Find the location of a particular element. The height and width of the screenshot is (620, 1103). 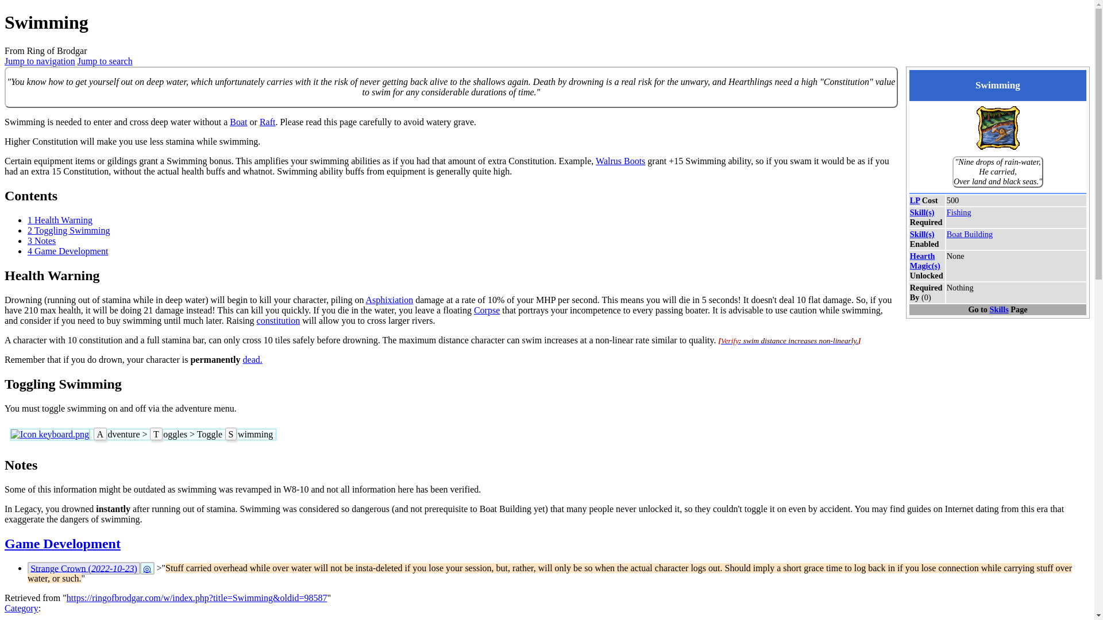

Hearth Magics is located at coordinates (925, 261).